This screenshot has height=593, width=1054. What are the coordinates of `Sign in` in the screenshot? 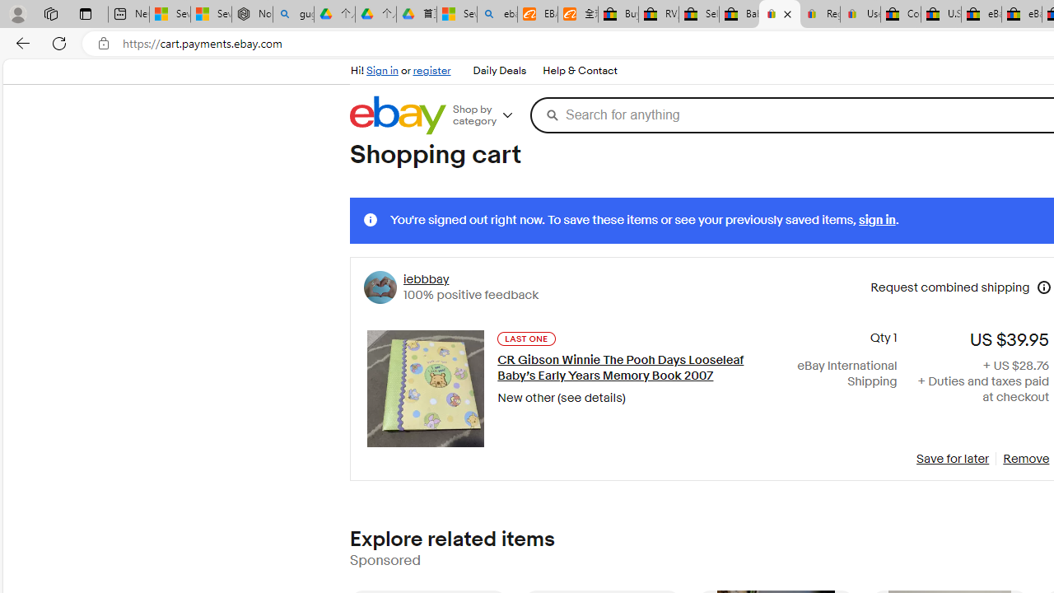 It's located at (382, 71).